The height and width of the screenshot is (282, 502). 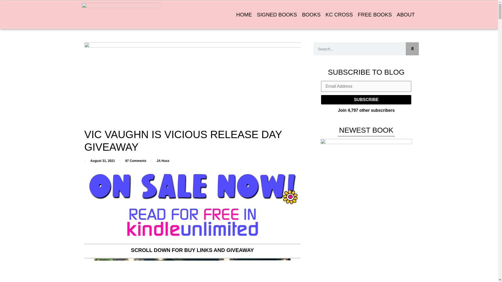 What do you see at coordinates (244, 15) in the screenshot?
I see `HOME` at bounding box center [244, 15].